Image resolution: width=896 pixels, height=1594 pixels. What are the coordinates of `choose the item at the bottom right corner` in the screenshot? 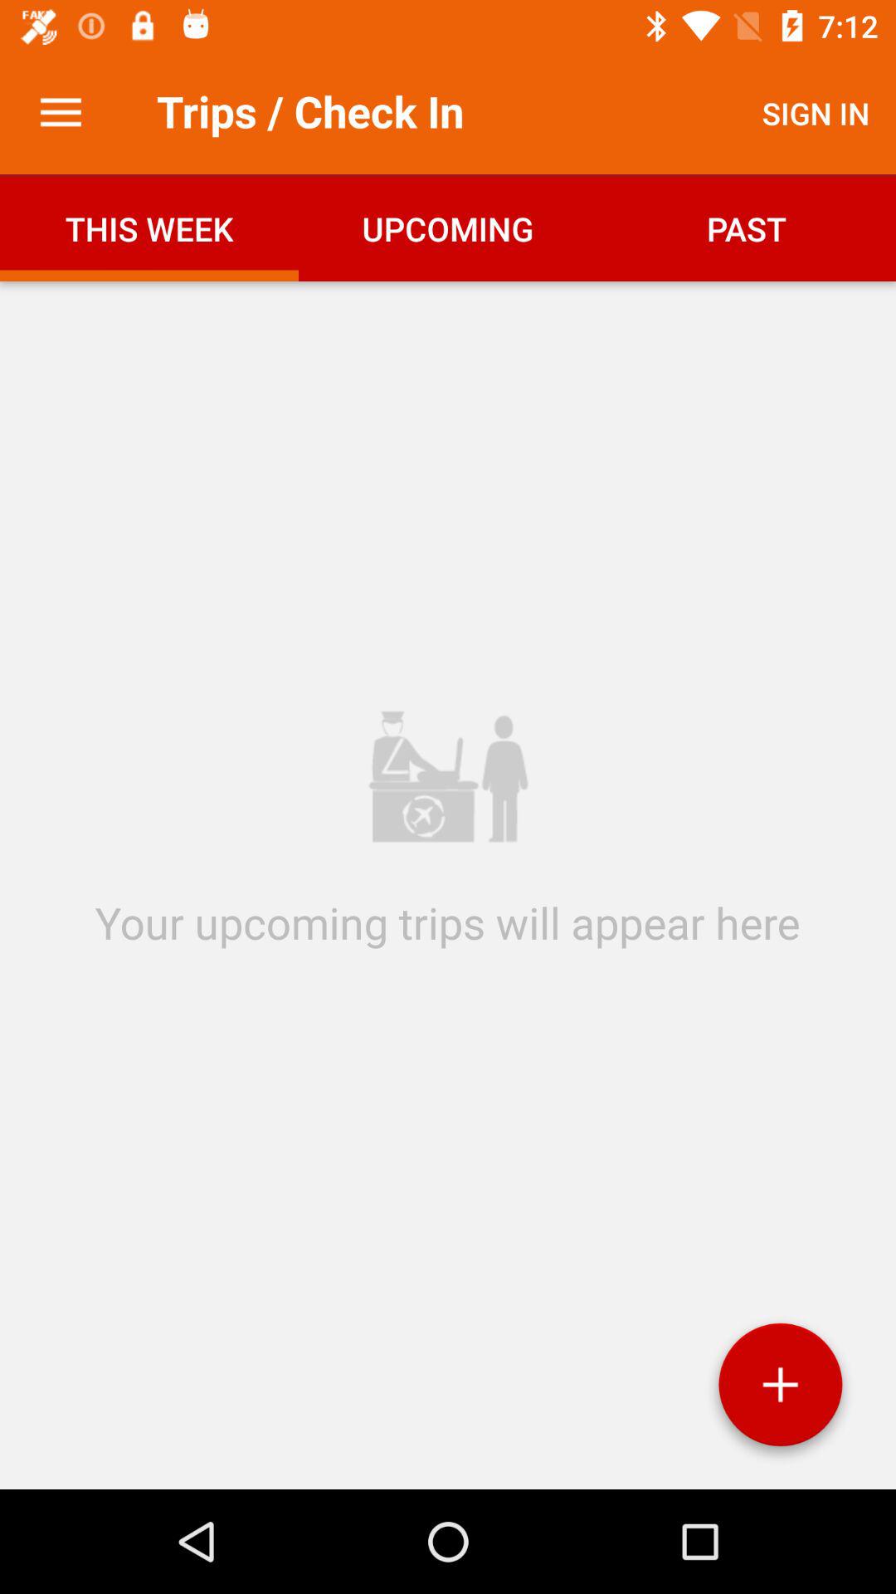 It's located at (780, 1391).